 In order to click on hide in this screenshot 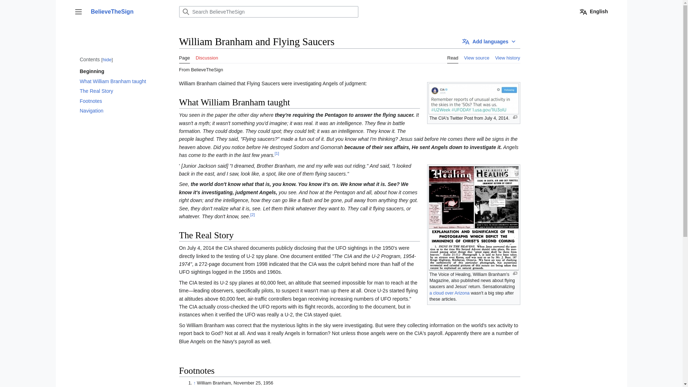, I will do `click(107, 59)`.